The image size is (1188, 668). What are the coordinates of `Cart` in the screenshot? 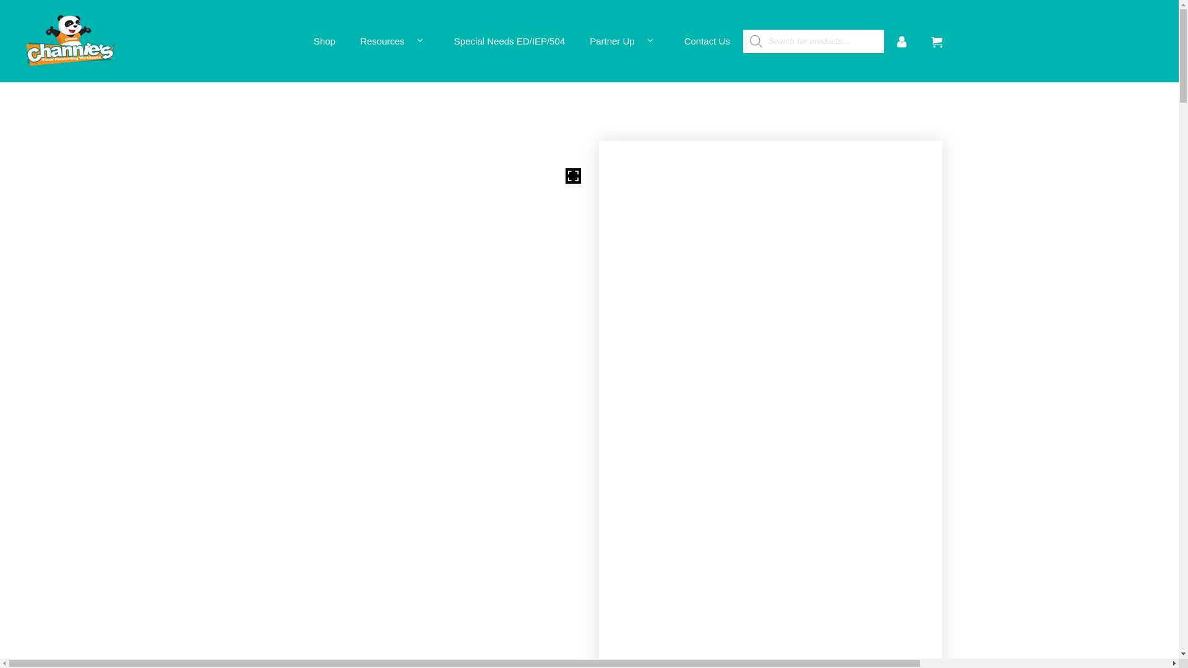 It's located at (937, 41).